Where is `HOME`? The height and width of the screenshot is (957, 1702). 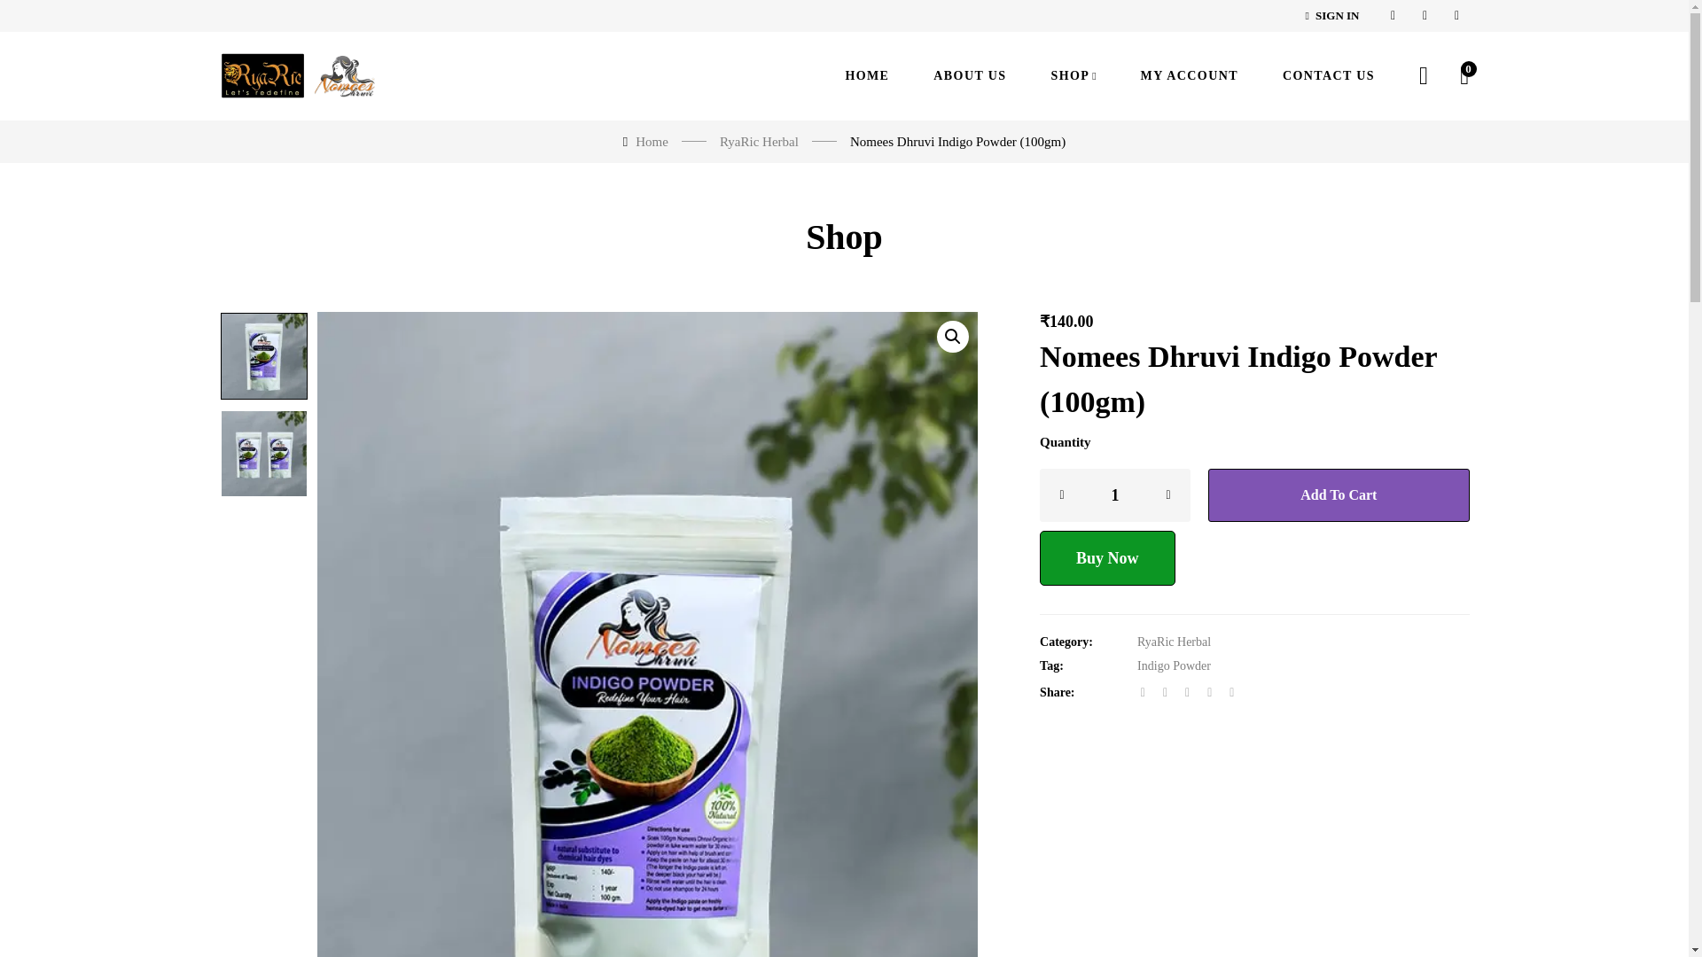 HOME is located at coordinates (866, 76).